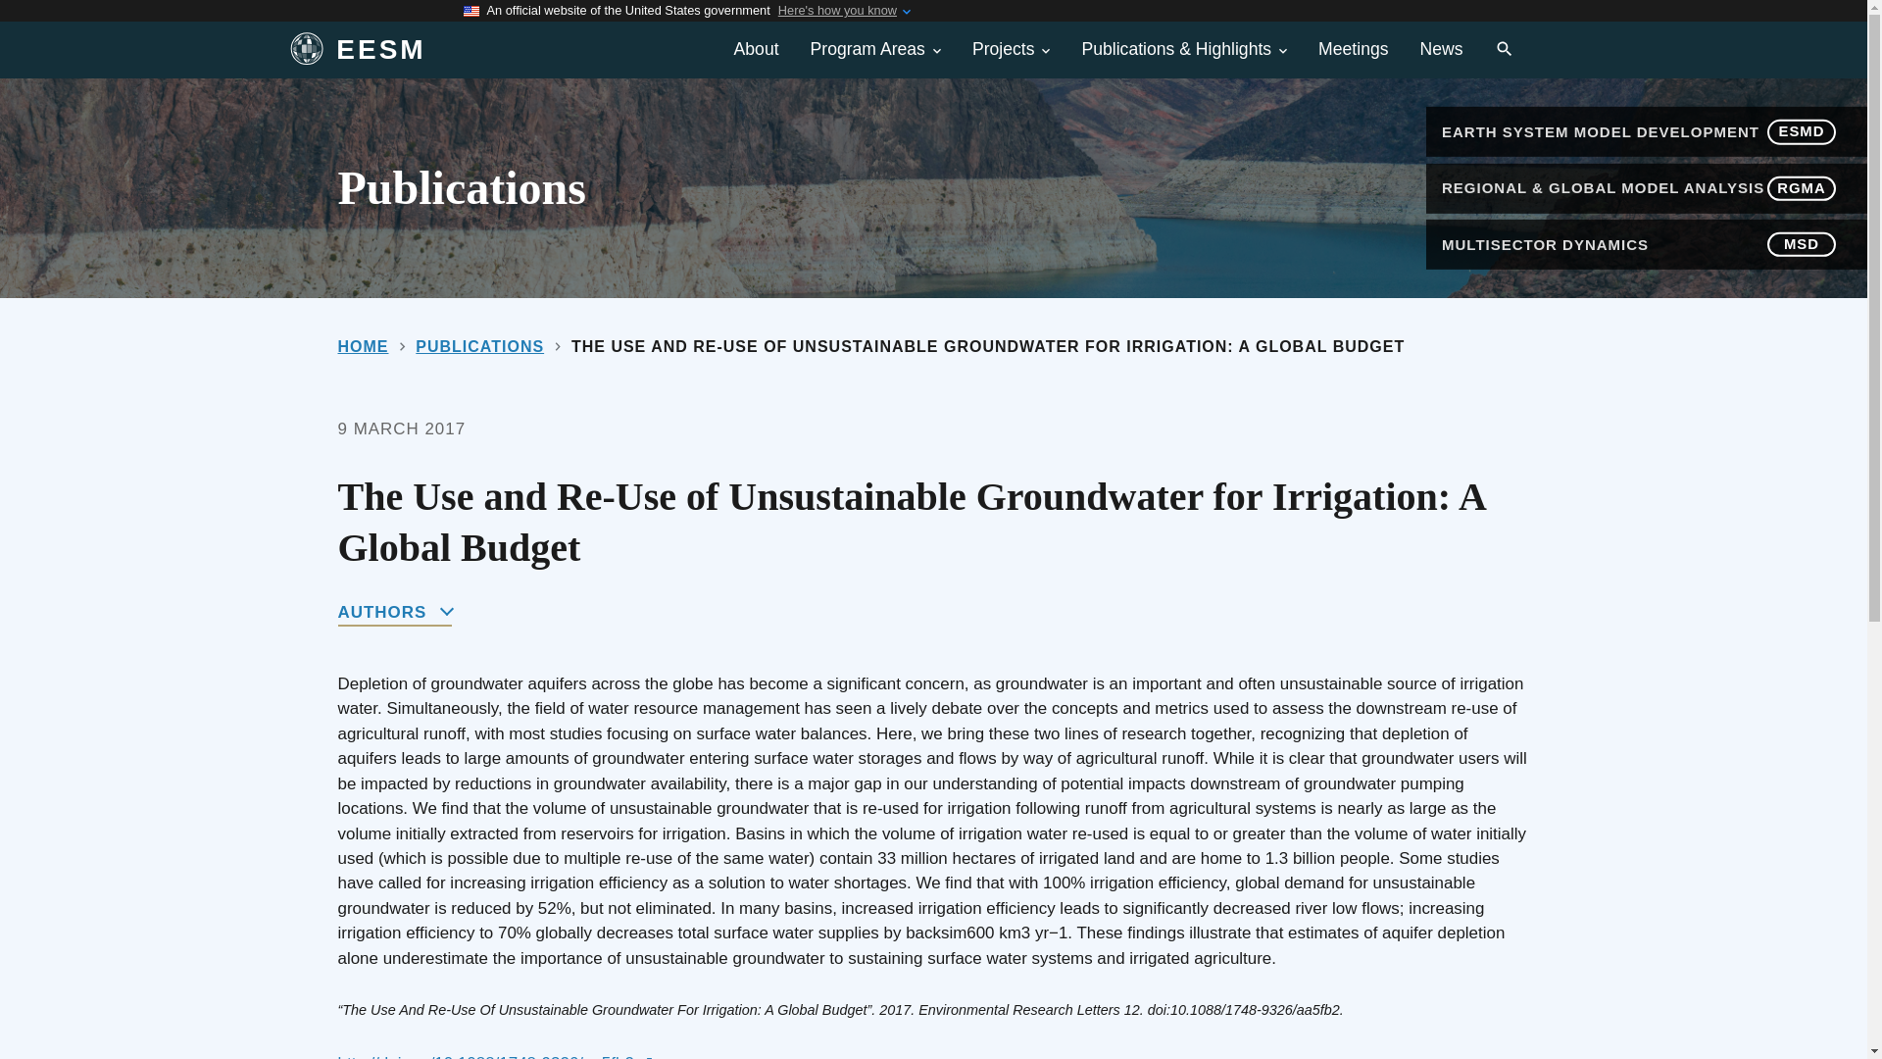 This screenshot has width=1882, height=1059. What do you see at coordinates (362, 345) in the screenshot?
I see `HOME` at bounding box center [362, 345].